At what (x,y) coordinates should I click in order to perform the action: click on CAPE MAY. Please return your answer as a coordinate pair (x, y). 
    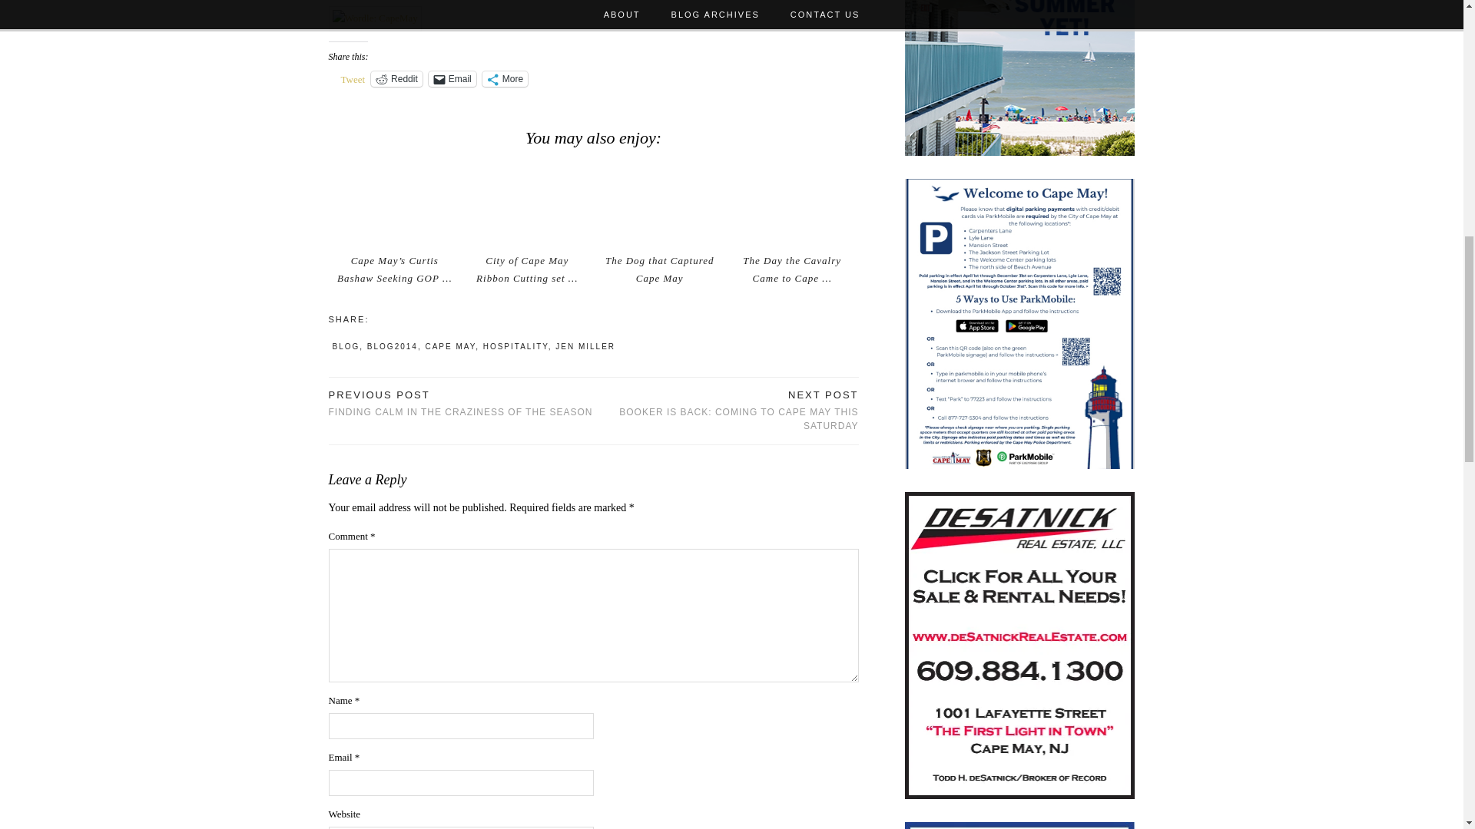
    Looking at the image, I should click on (461, 404).